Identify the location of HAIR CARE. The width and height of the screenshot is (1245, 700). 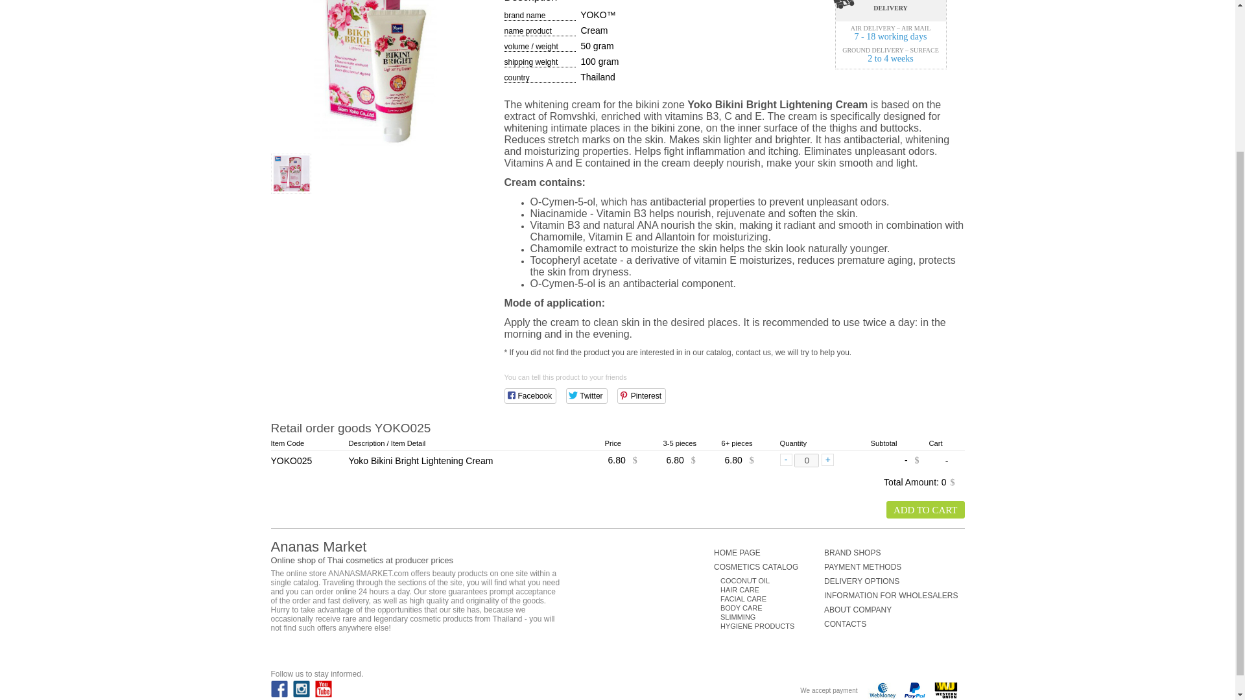
(772, 589).